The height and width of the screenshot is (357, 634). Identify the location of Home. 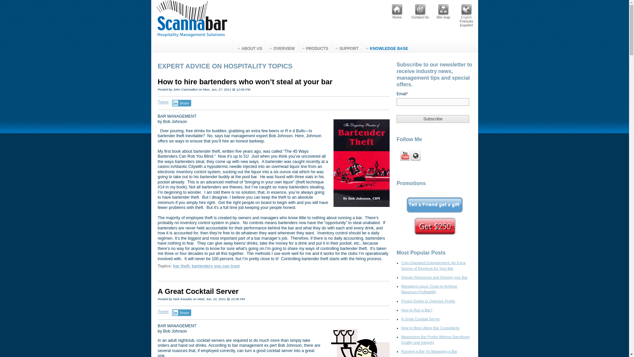
(397, 10).